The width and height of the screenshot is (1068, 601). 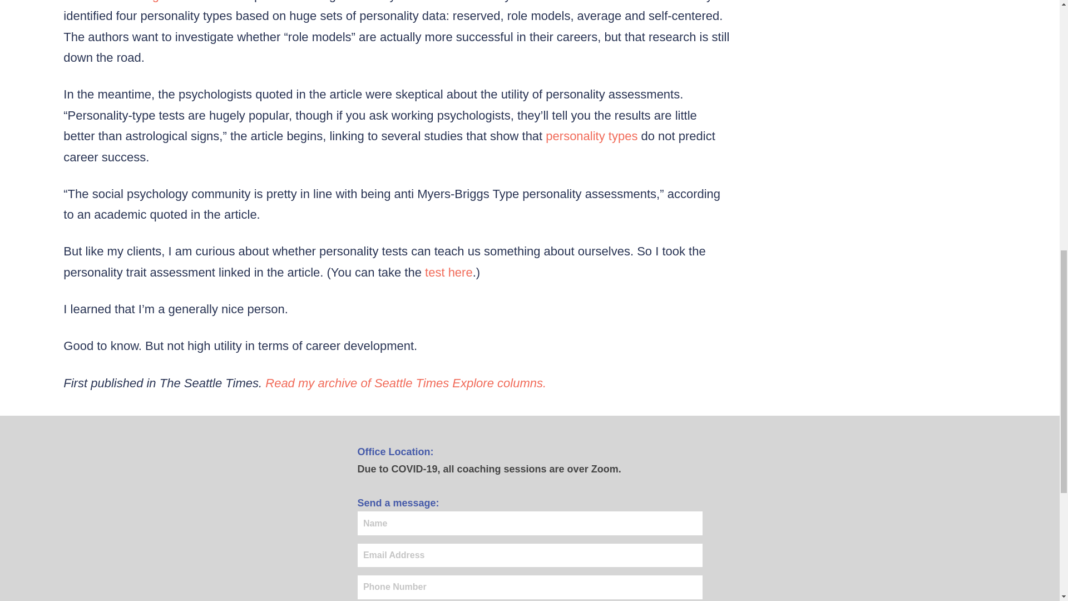 I want to click on Washington Post, so click(x=158, y=1).